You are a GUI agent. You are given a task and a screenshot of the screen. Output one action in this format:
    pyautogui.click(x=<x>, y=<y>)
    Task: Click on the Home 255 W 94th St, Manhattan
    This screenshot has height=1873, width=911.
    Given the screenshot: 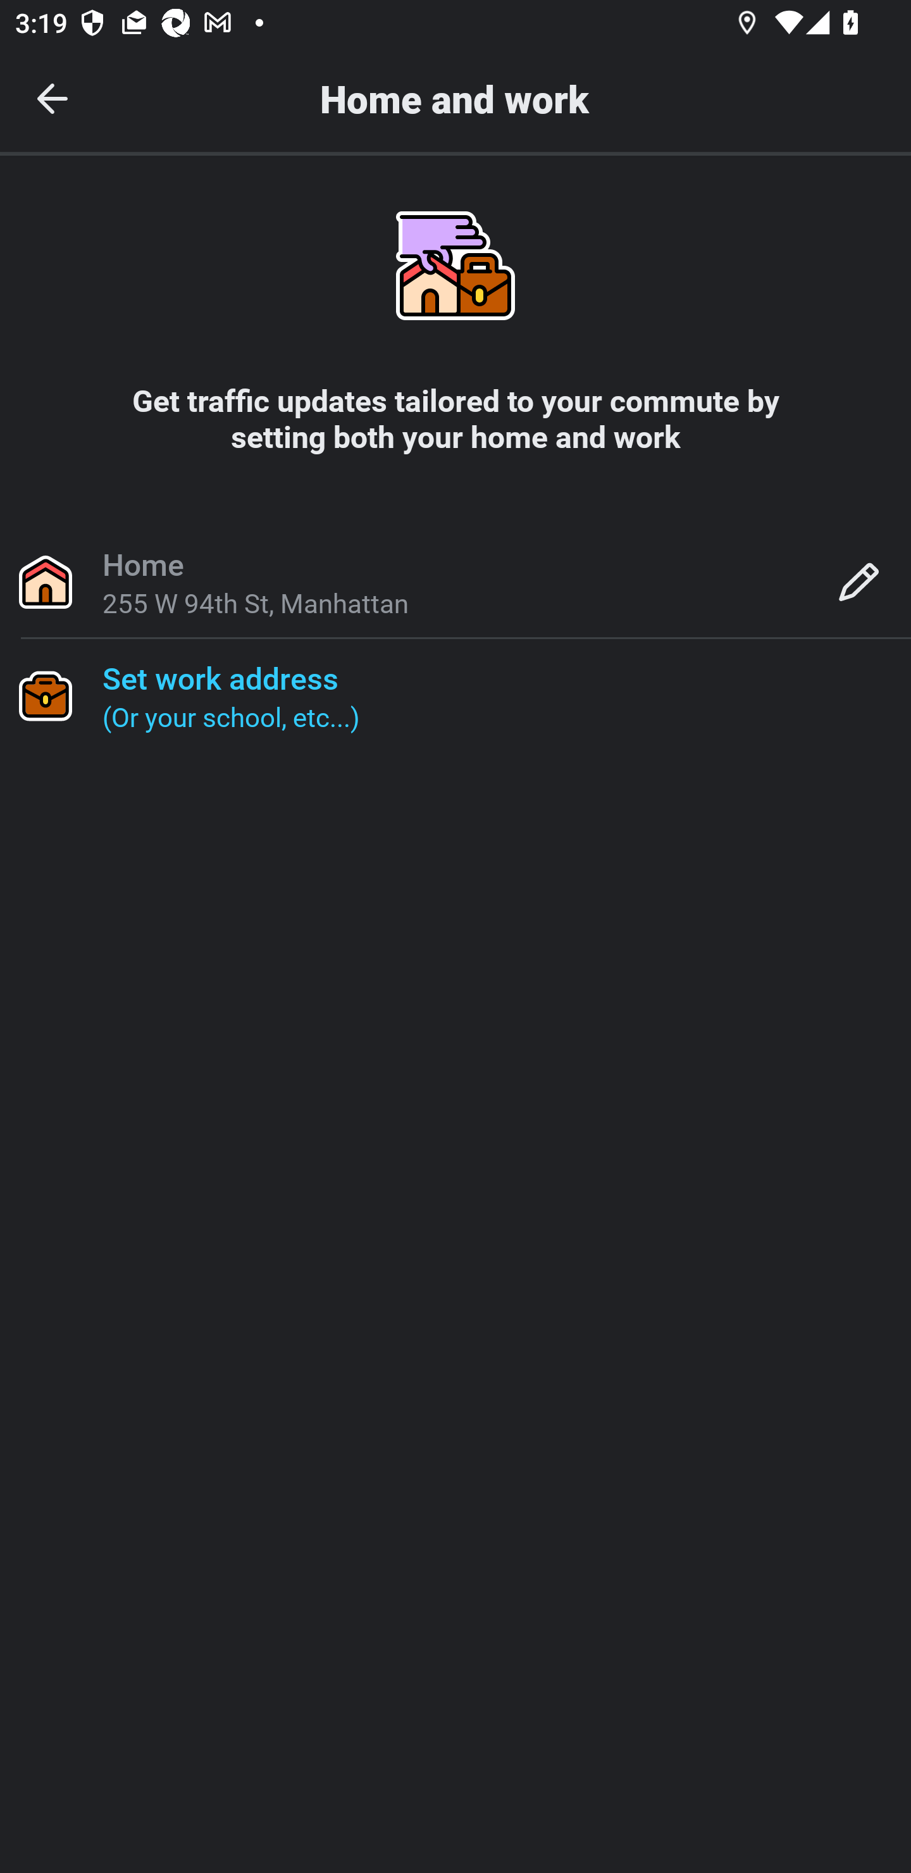 What is the action you would take?
    pyautogui.click(x=455, y=581)
    